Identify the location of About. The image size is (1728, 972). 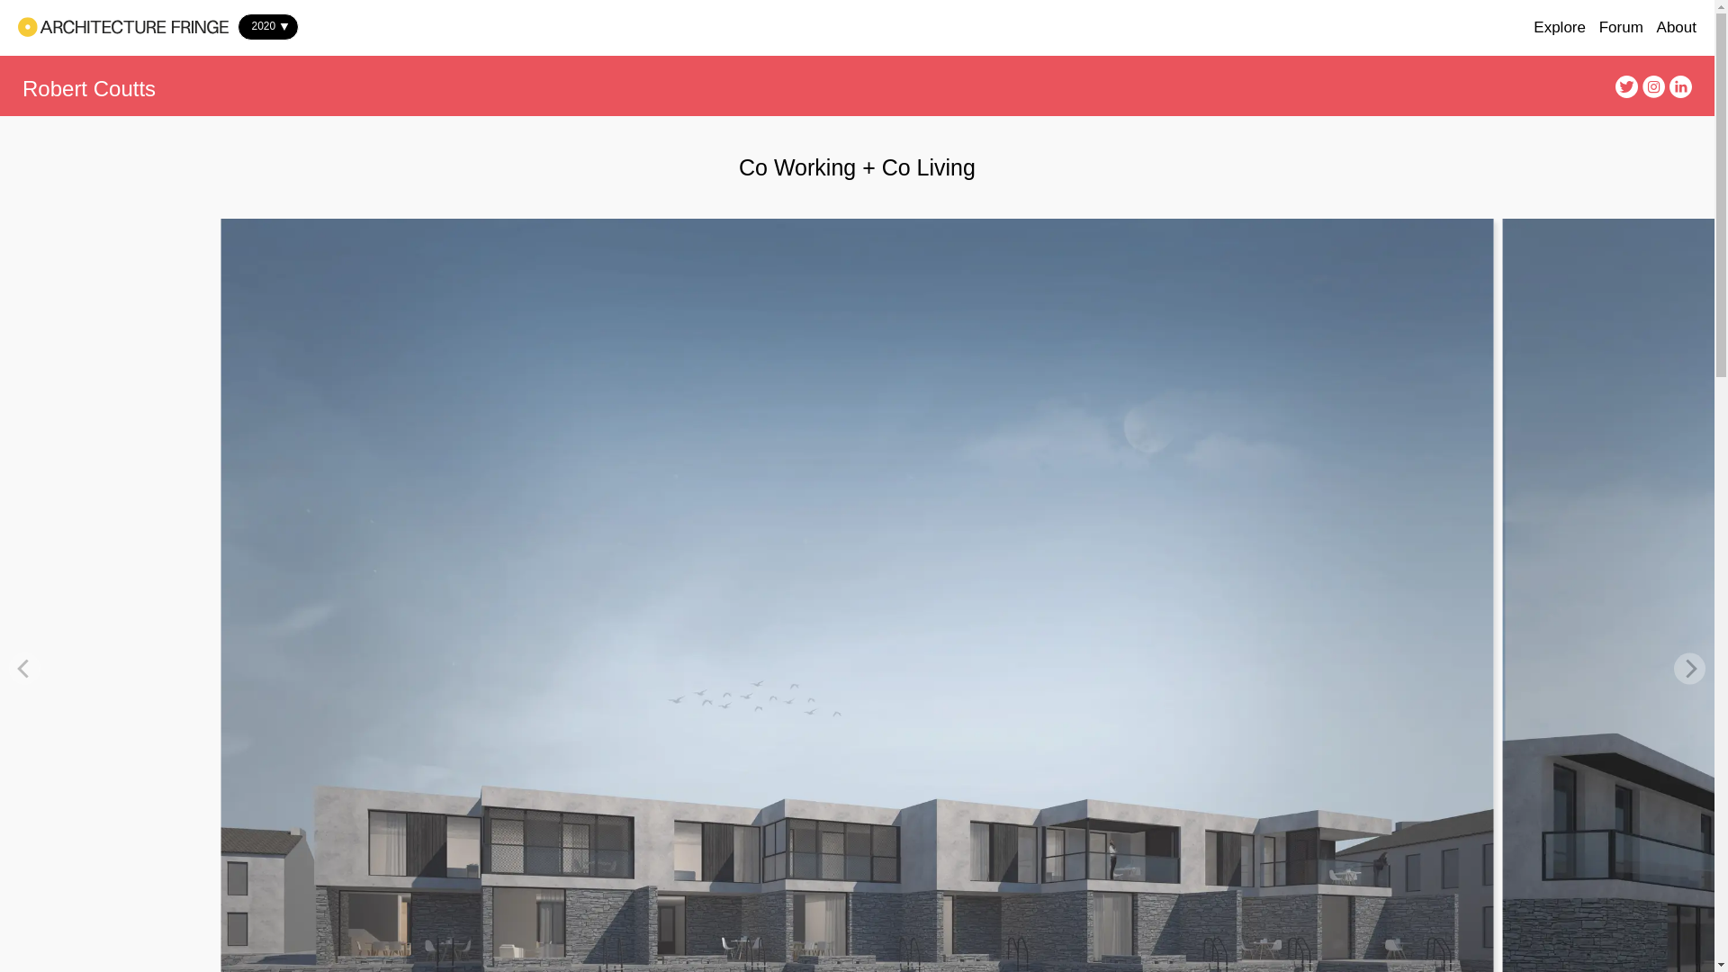
(1677, 27).